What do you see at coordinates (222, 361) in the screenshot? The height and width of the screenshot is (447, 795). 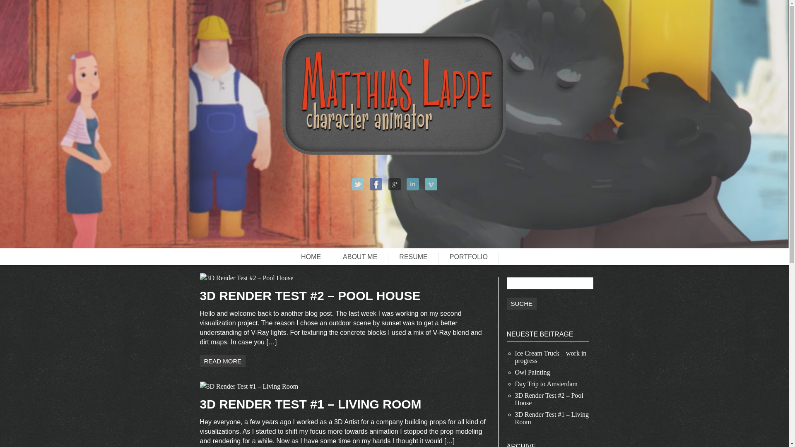 I see `READ MORE` at bounding box center [222, 361].